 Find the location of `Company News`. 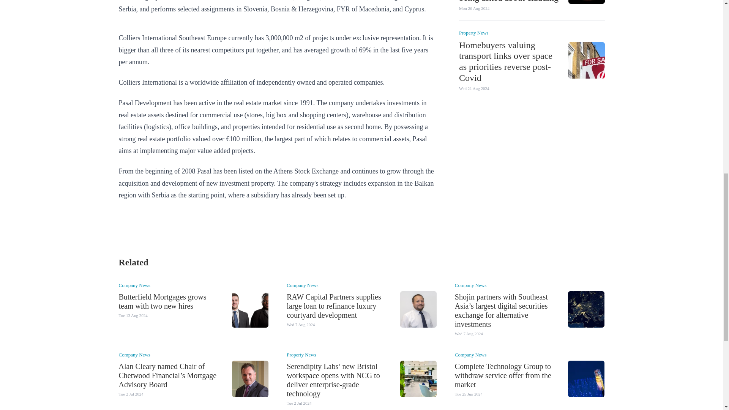

Company News is located at coordinates (134, 285).